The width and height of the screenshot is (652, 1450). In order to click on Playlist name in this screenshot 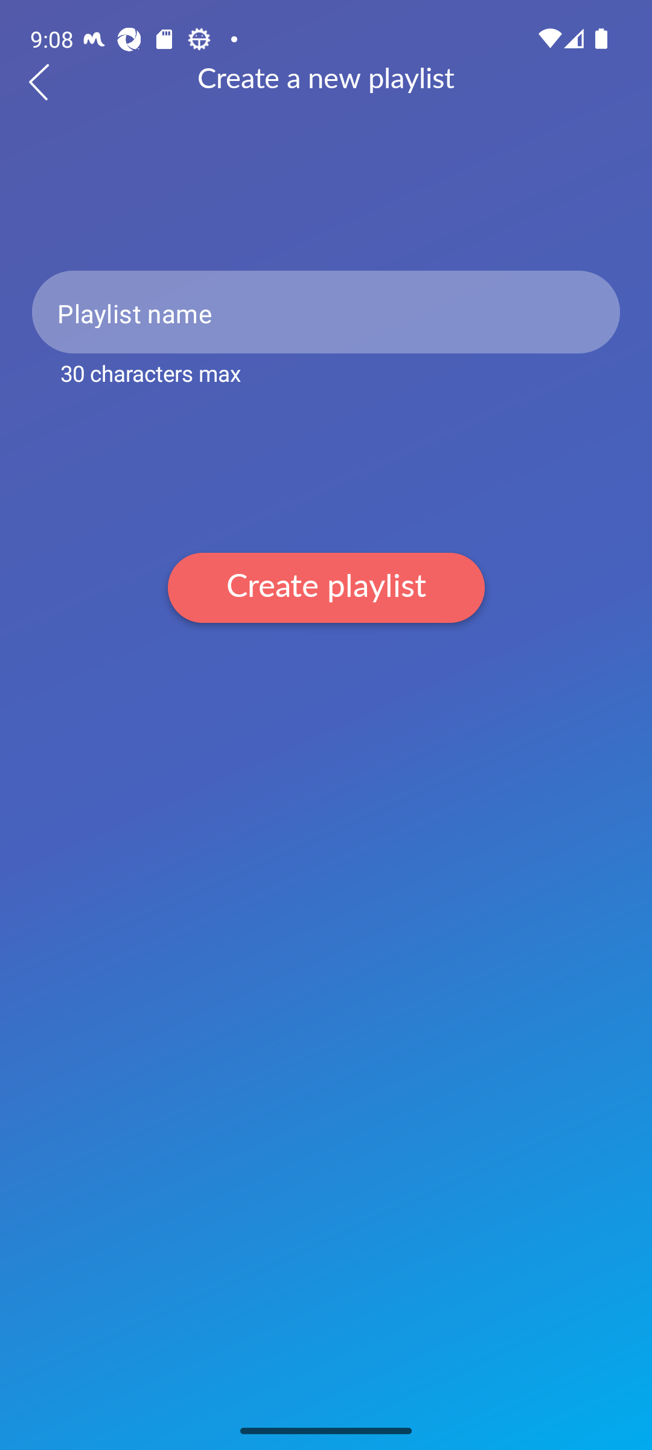, I will do `click(326, 312)`.